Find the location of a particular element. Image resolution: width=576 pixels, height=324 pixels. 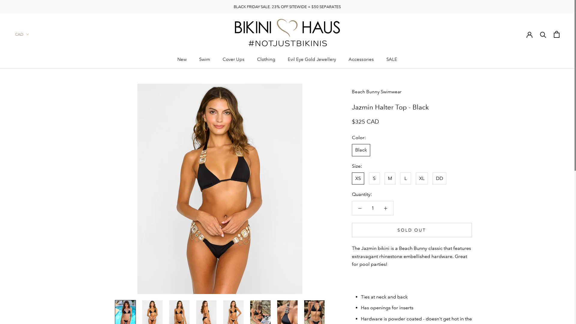

Accessories
Accessories is located at coordinates (361, 59).